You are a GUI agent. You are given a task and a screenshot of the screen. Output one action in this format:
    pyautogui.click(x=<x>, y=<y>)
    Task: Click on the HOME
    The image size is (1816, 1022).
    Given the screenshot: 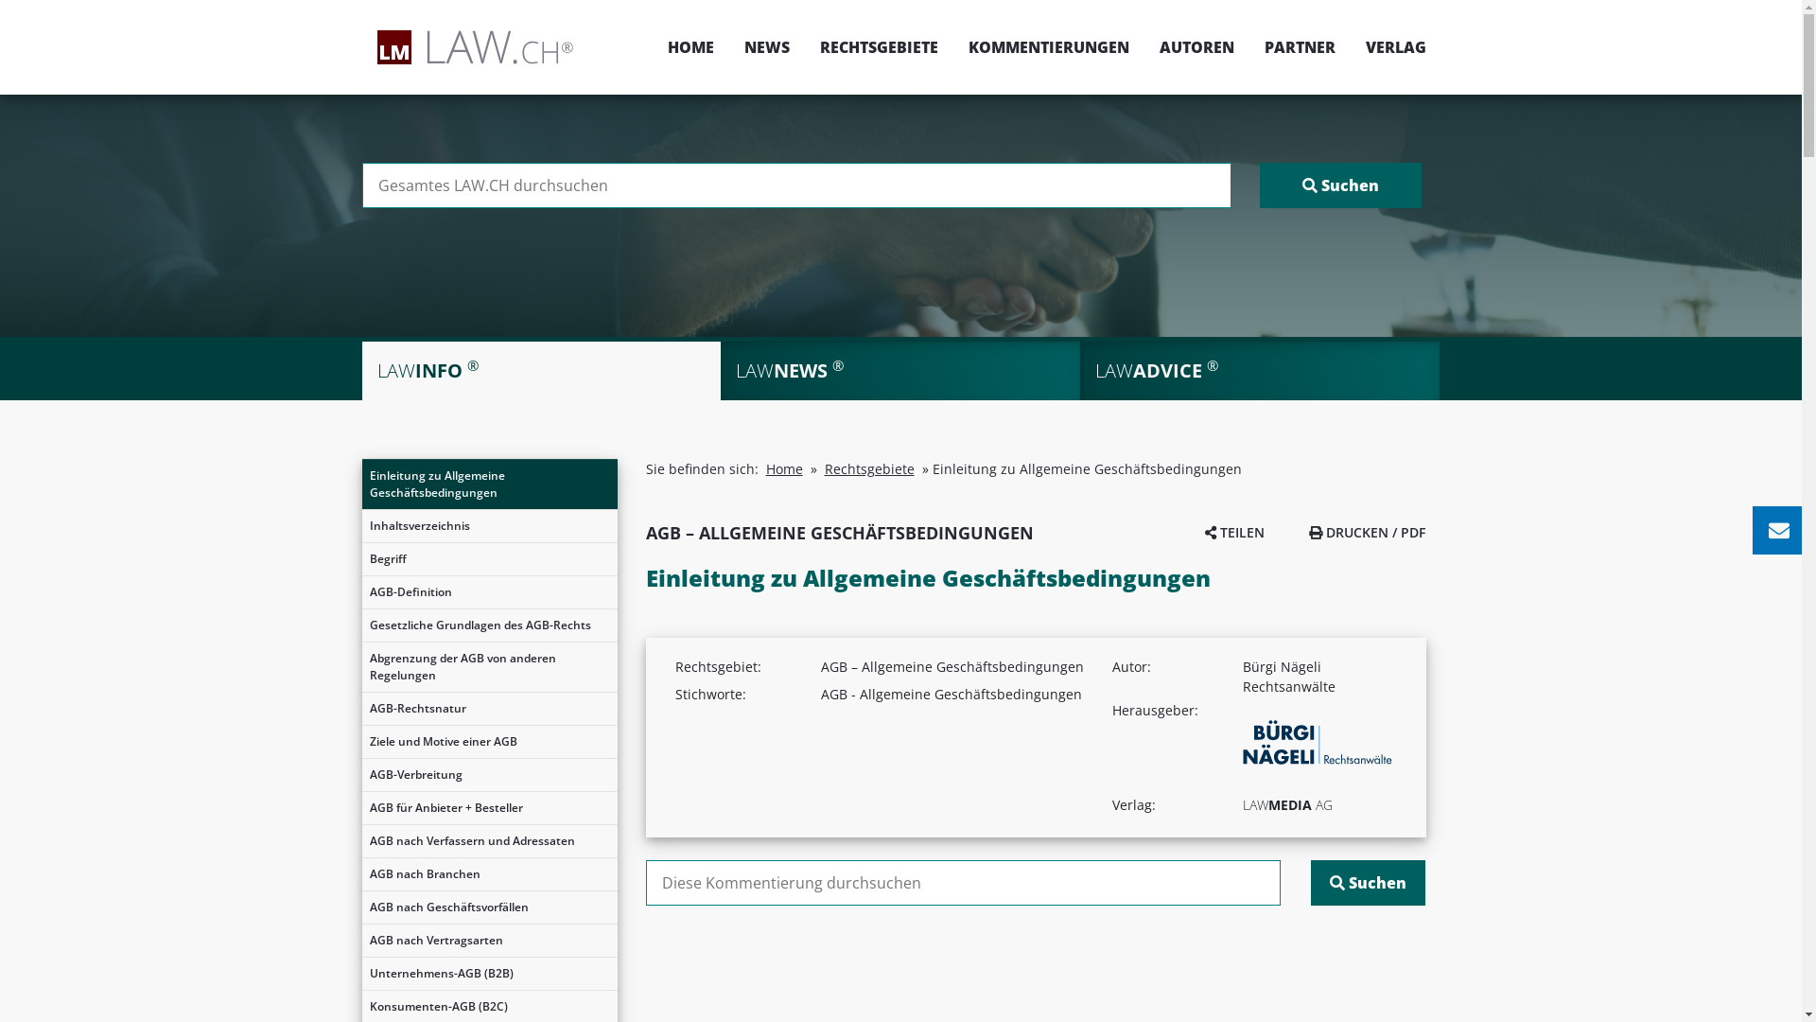 What is the action you would take?
    pyautogui.click(x=690, y=47)
    